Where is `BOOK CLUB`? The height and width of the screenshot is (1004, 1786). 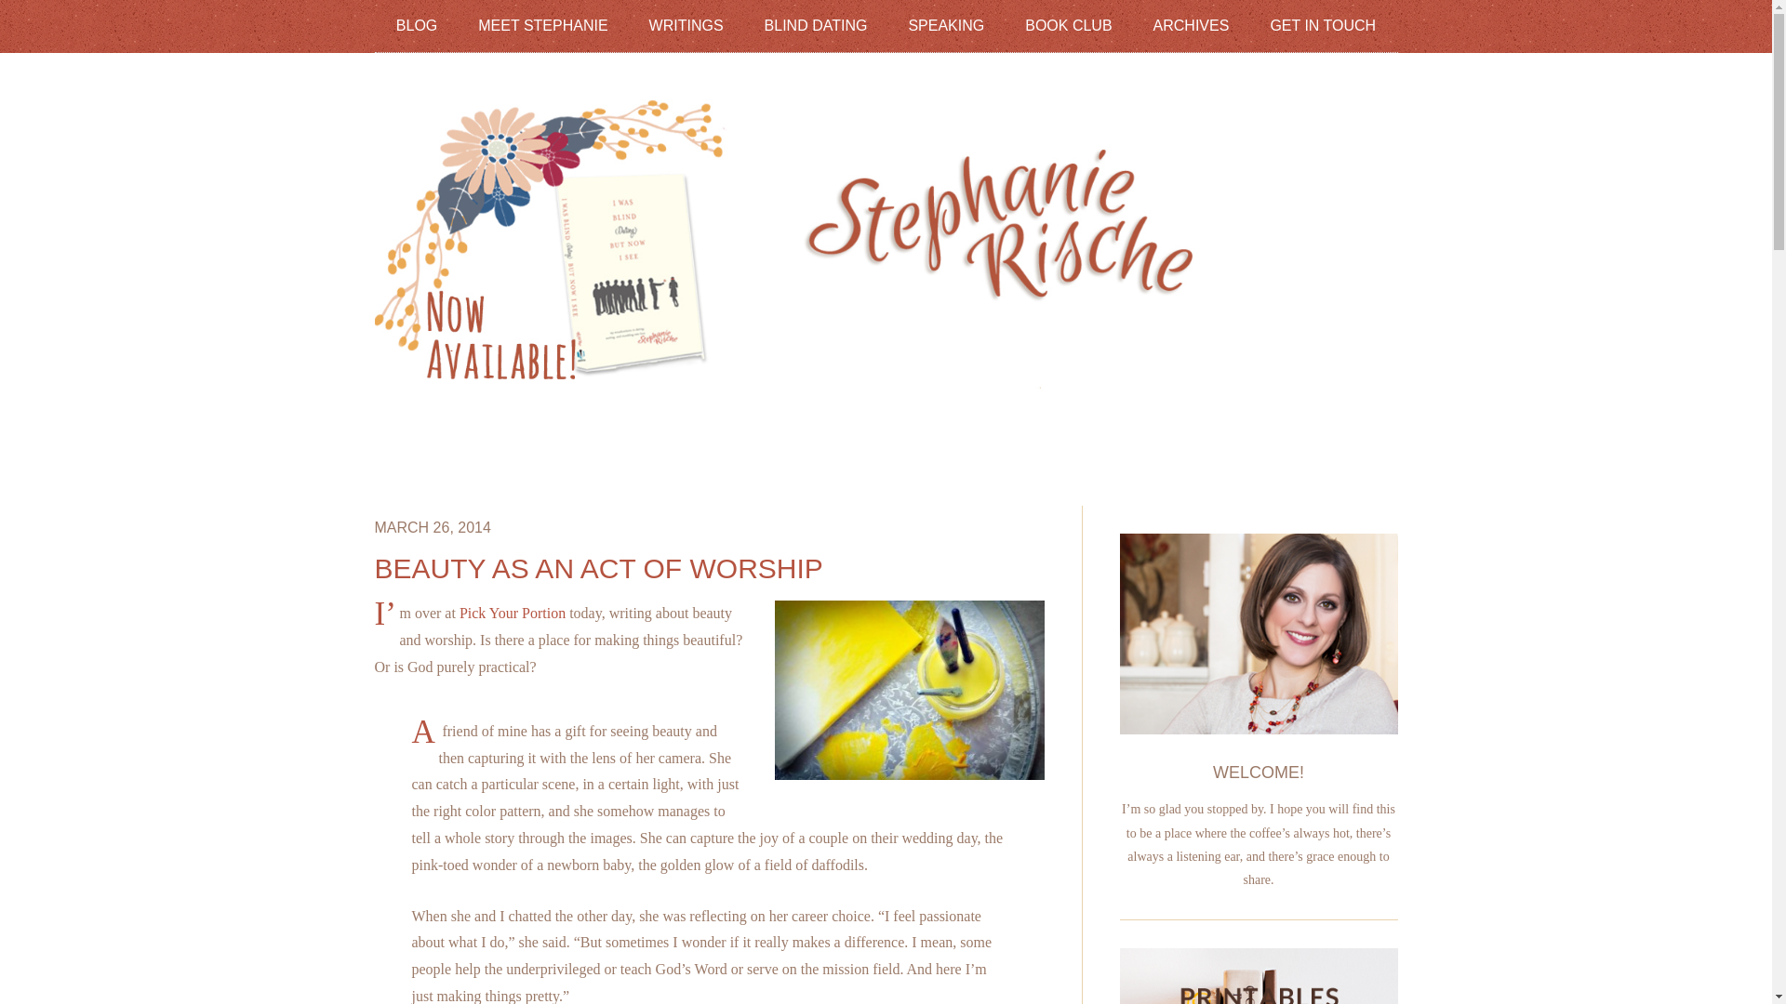 BOOK CLUB is located at coordinates (1068, 25).